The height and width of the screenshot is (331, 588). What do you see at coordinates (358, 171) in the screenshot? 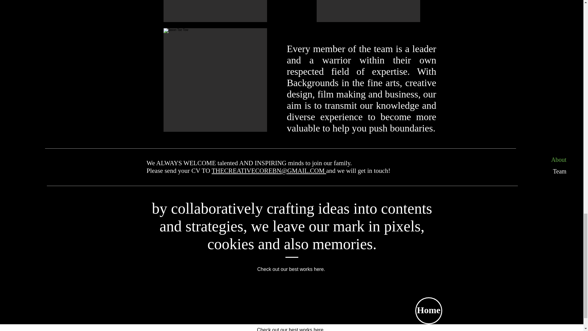
I see `and we will get in touch!` at bounding box center [358, 171].